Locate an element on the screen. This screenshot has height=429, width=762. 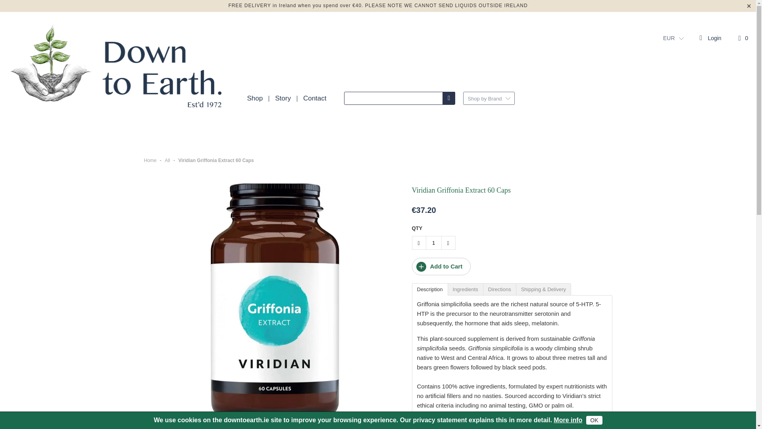
Down to Earth Healthfood Store is located at coordinates (117, 69).